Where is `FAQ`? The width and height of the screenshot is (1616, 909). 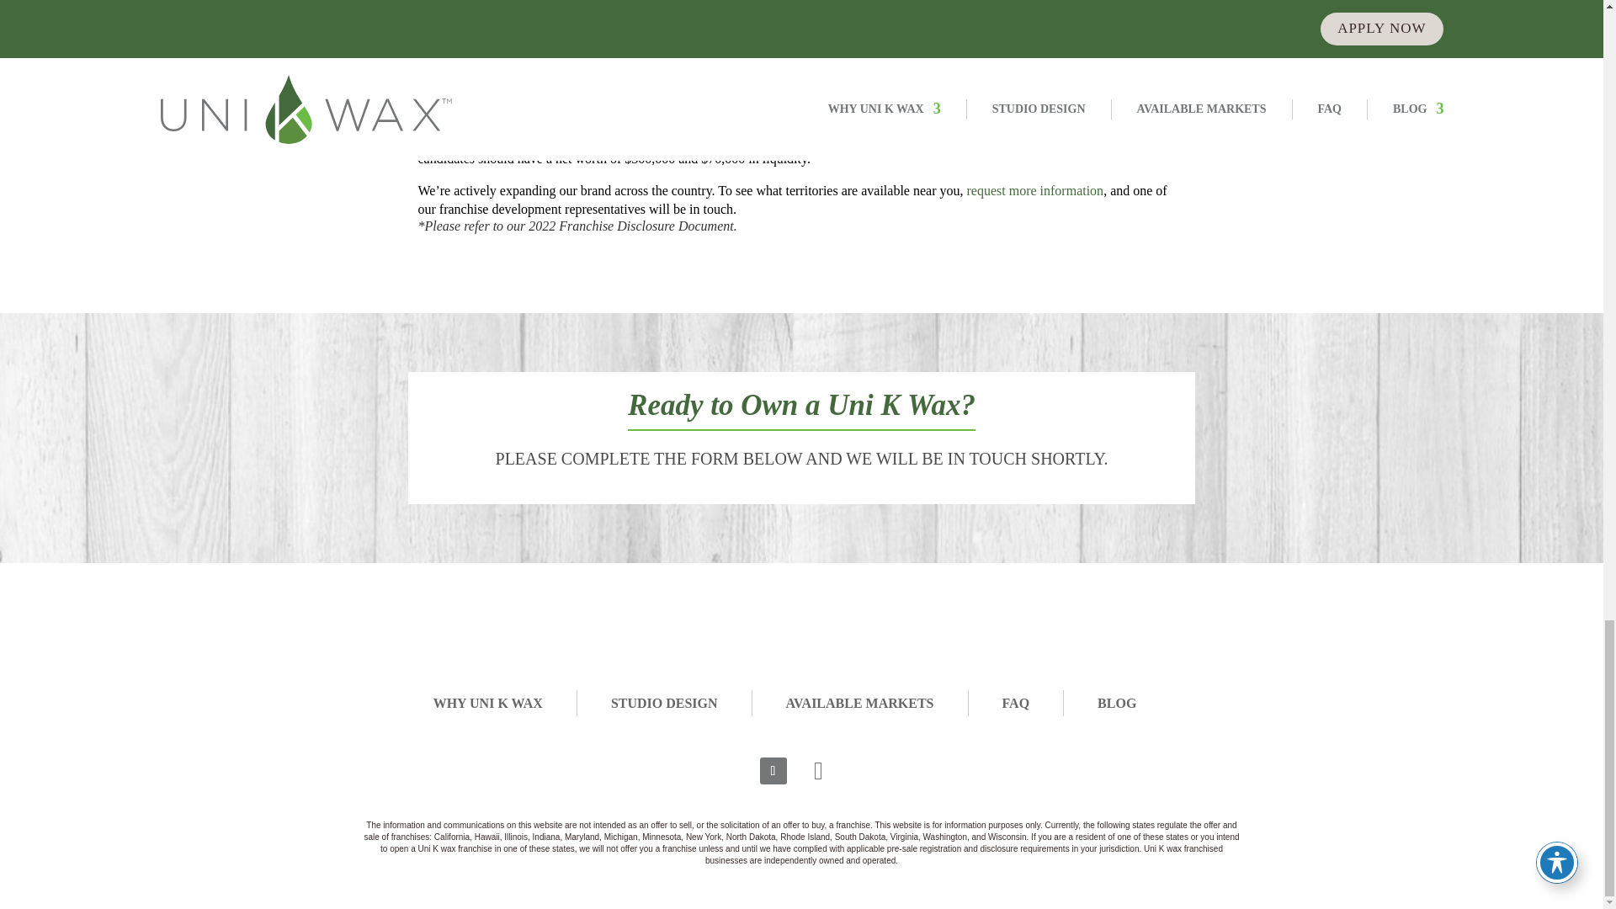 FAQ is located at coordinates (1015, 702).